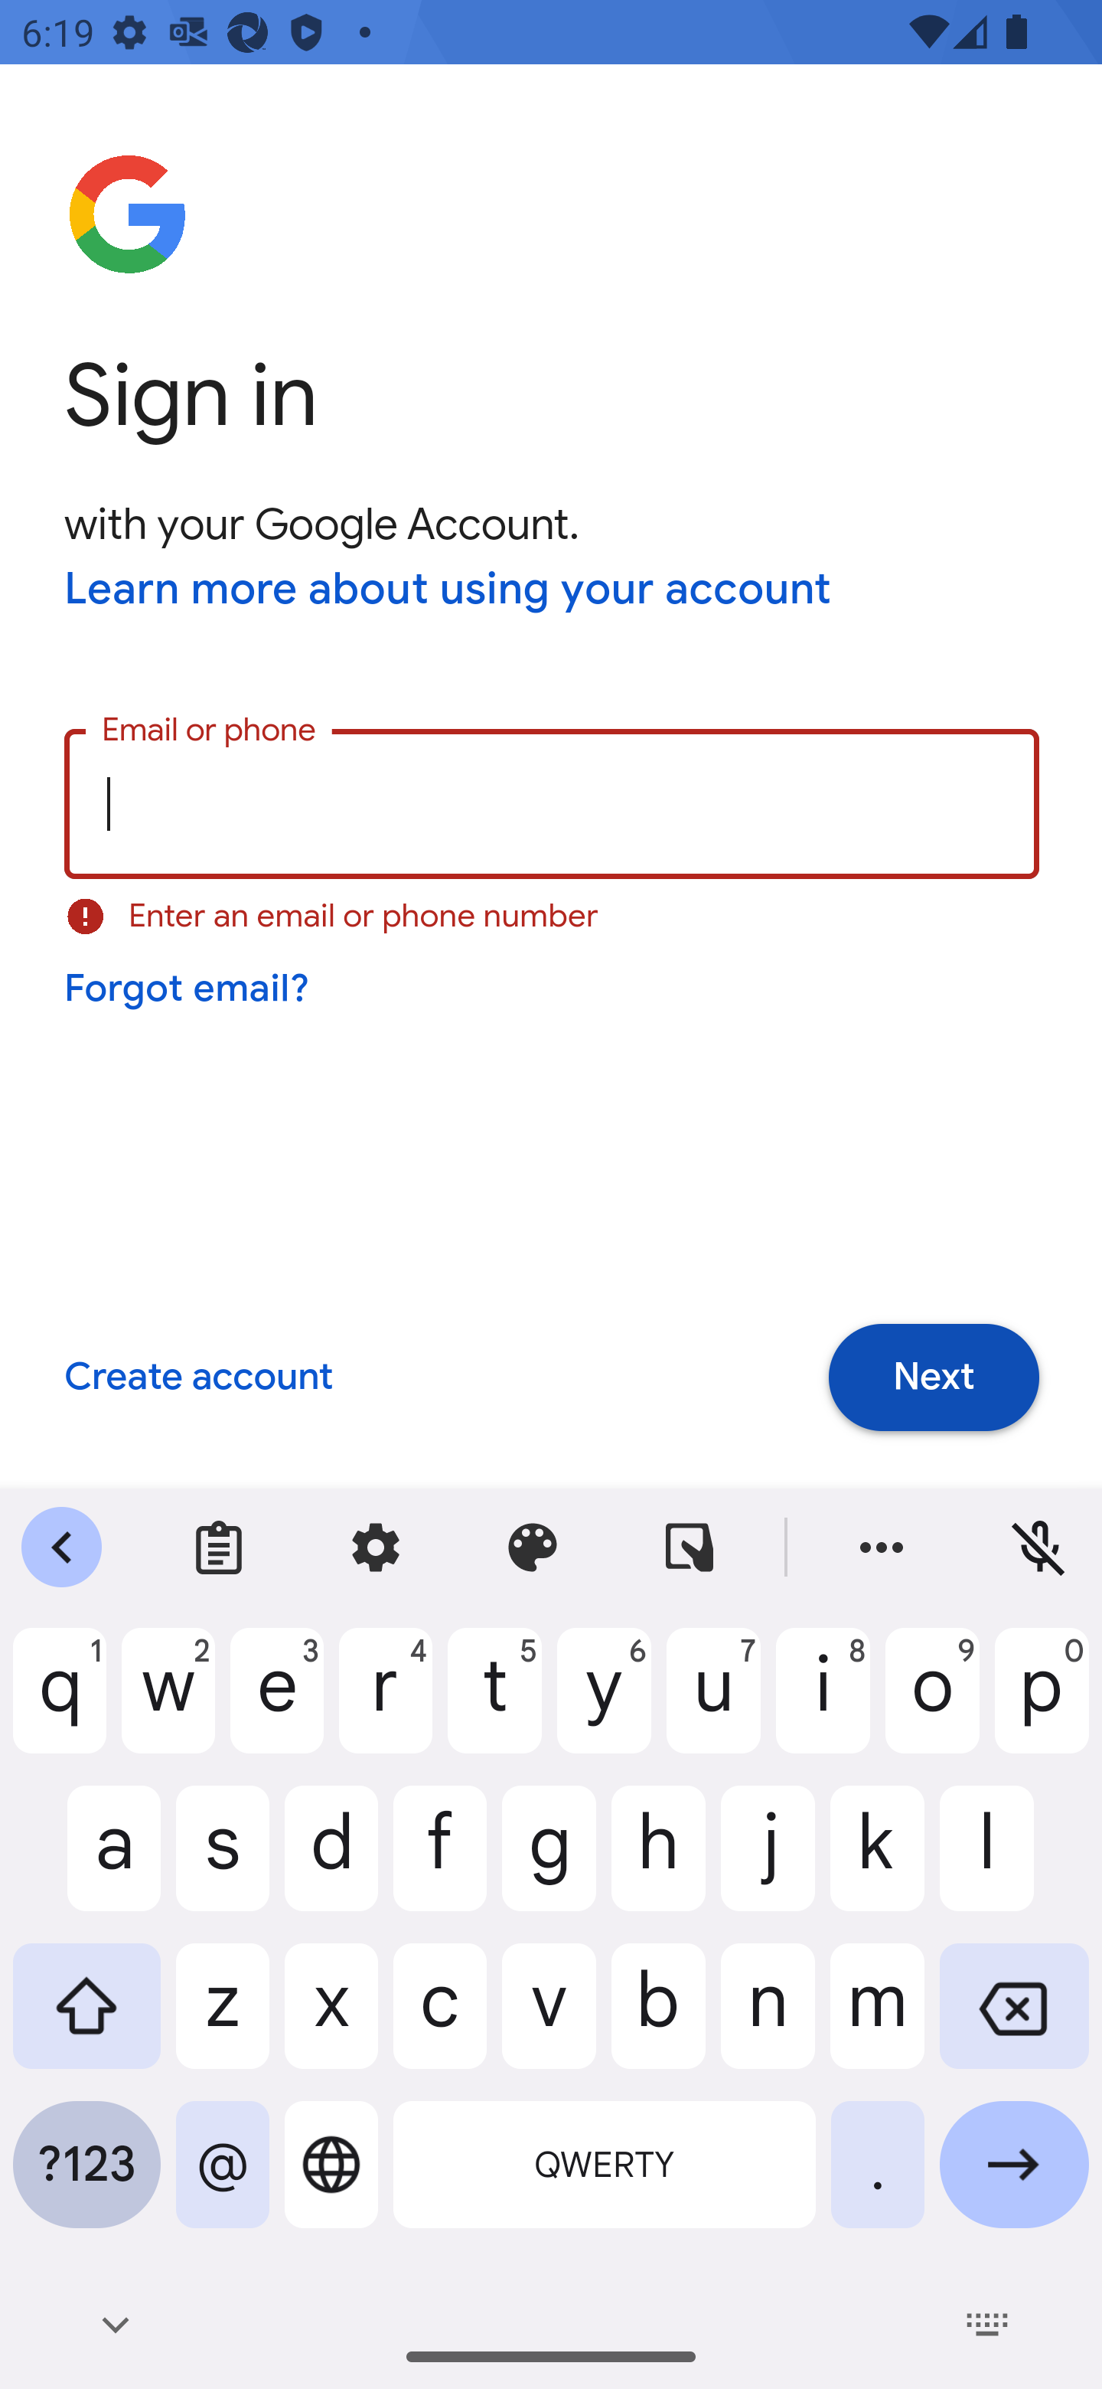 The width and height of the screenshot is (1102, 2389). What do you see at coordinates (197, 1378) in the screenshot?
I see `Create account` at bounding box center [197, 1378].